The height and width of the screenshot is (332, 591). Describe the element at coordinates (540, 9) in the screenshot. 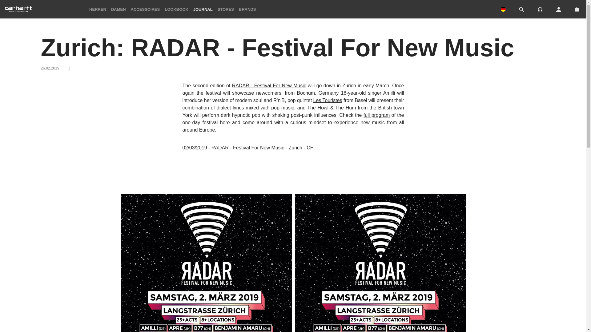

I see `Radio` at that location.